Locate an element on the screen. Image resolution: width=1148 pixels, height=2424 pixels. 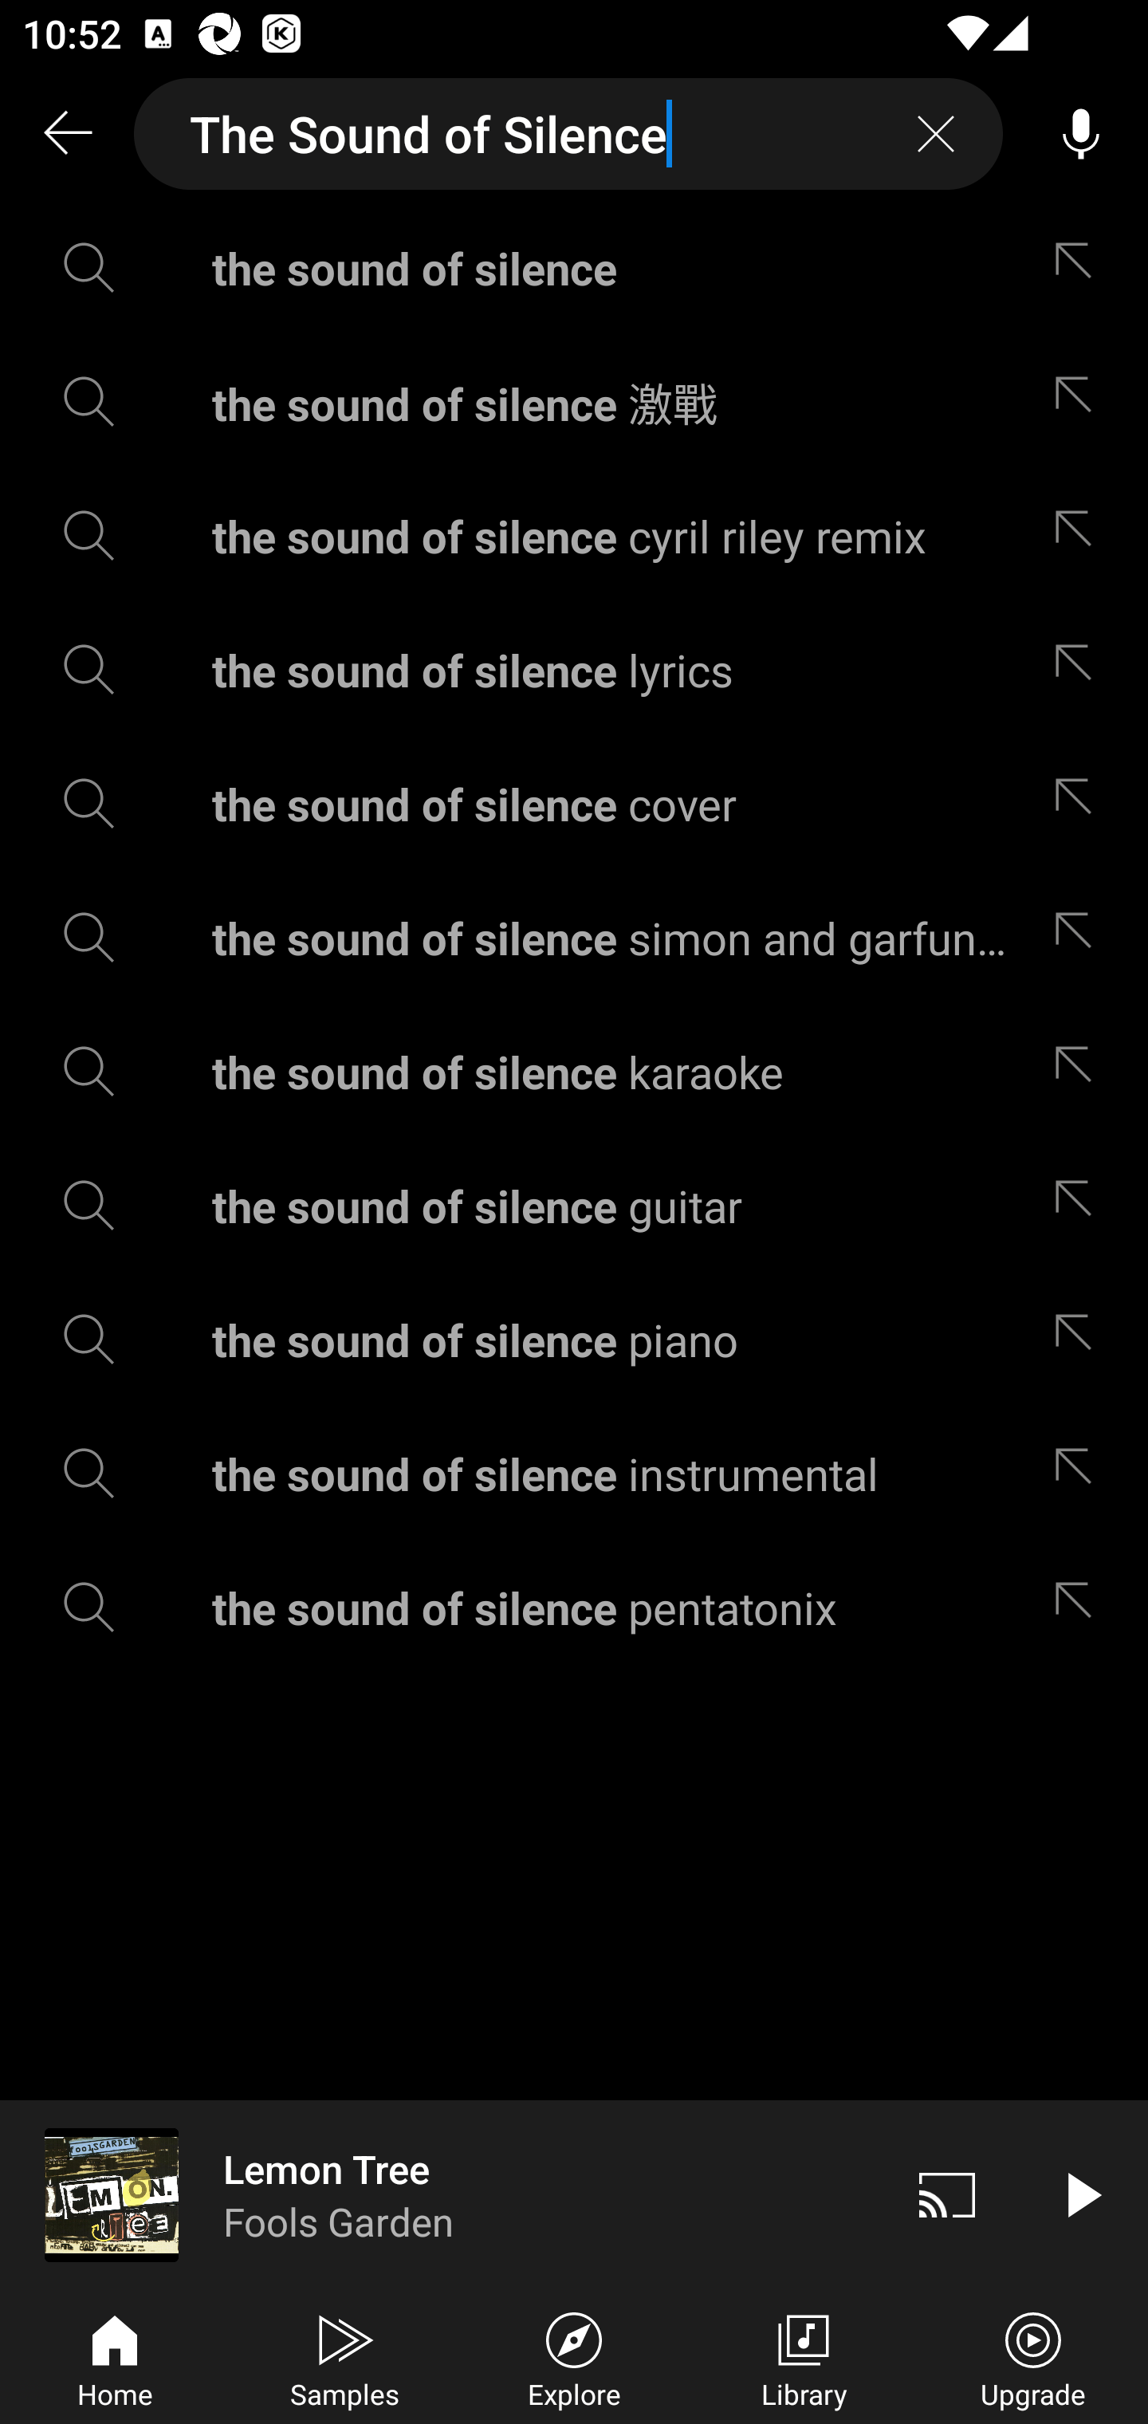
Cast. Disconnected is located at coordinates (947, 2194).